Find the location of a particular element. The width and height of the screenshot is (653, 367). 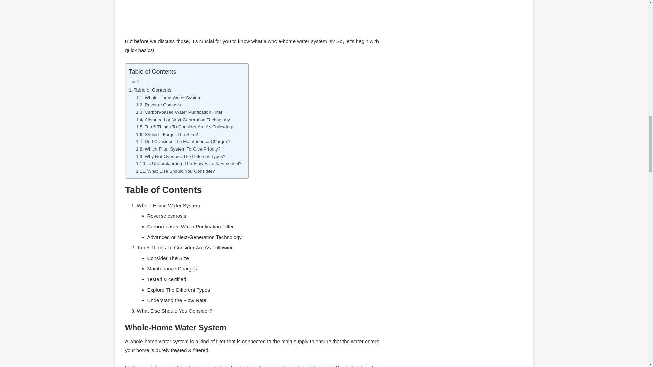

Top 5 Things To Consider Are As Following: is located at coordinates (184, 127).